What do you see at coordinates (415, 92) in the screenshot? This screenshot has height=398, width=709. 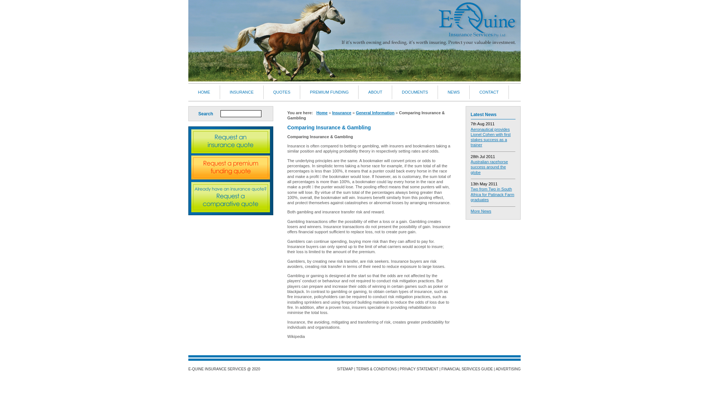 I see `DOCUMENTS` at bounding box center [415, 92].